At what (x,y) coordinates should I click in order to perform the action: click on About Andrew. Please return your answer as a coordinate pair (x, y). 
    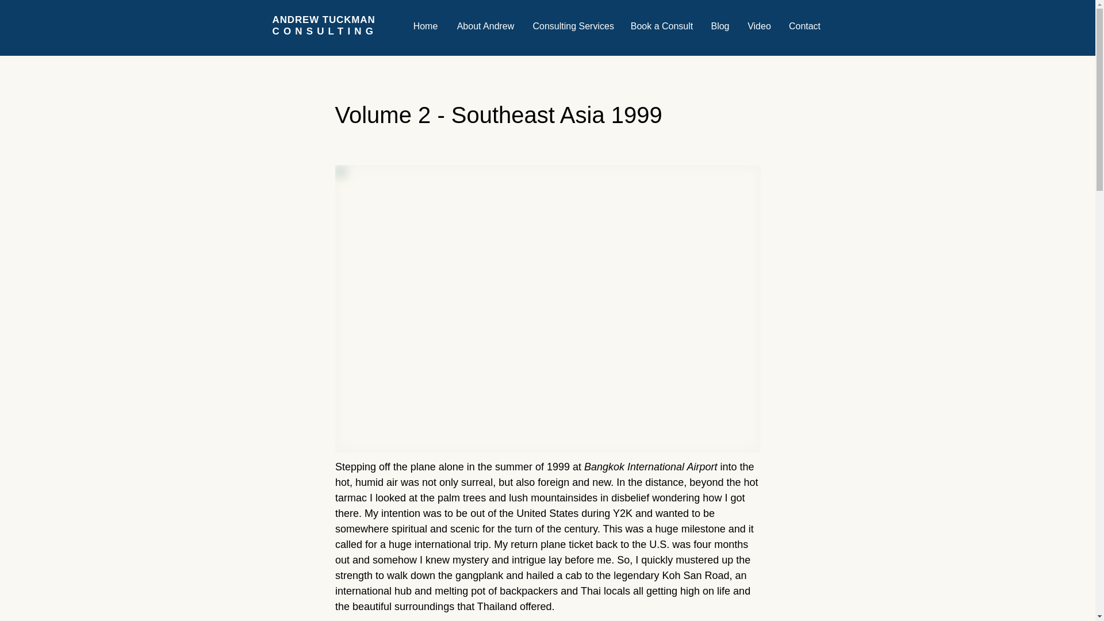
    Looking at the image, I should click on (662, 26).